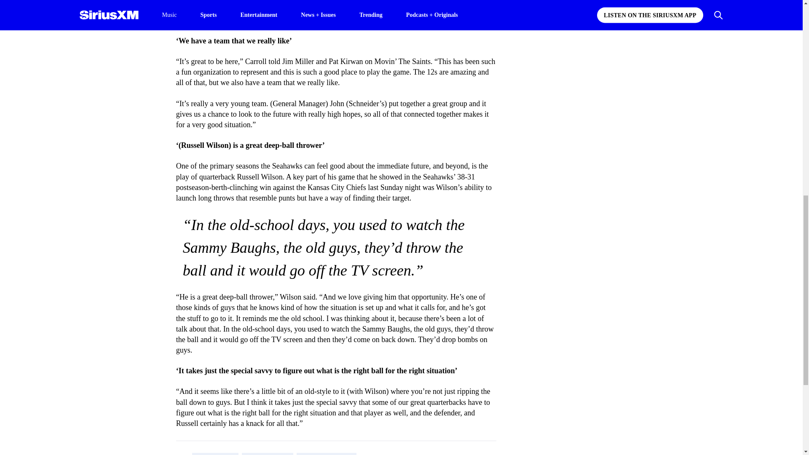  I want to click on SEATTLE SEAHAWKS, so click(327, 454).